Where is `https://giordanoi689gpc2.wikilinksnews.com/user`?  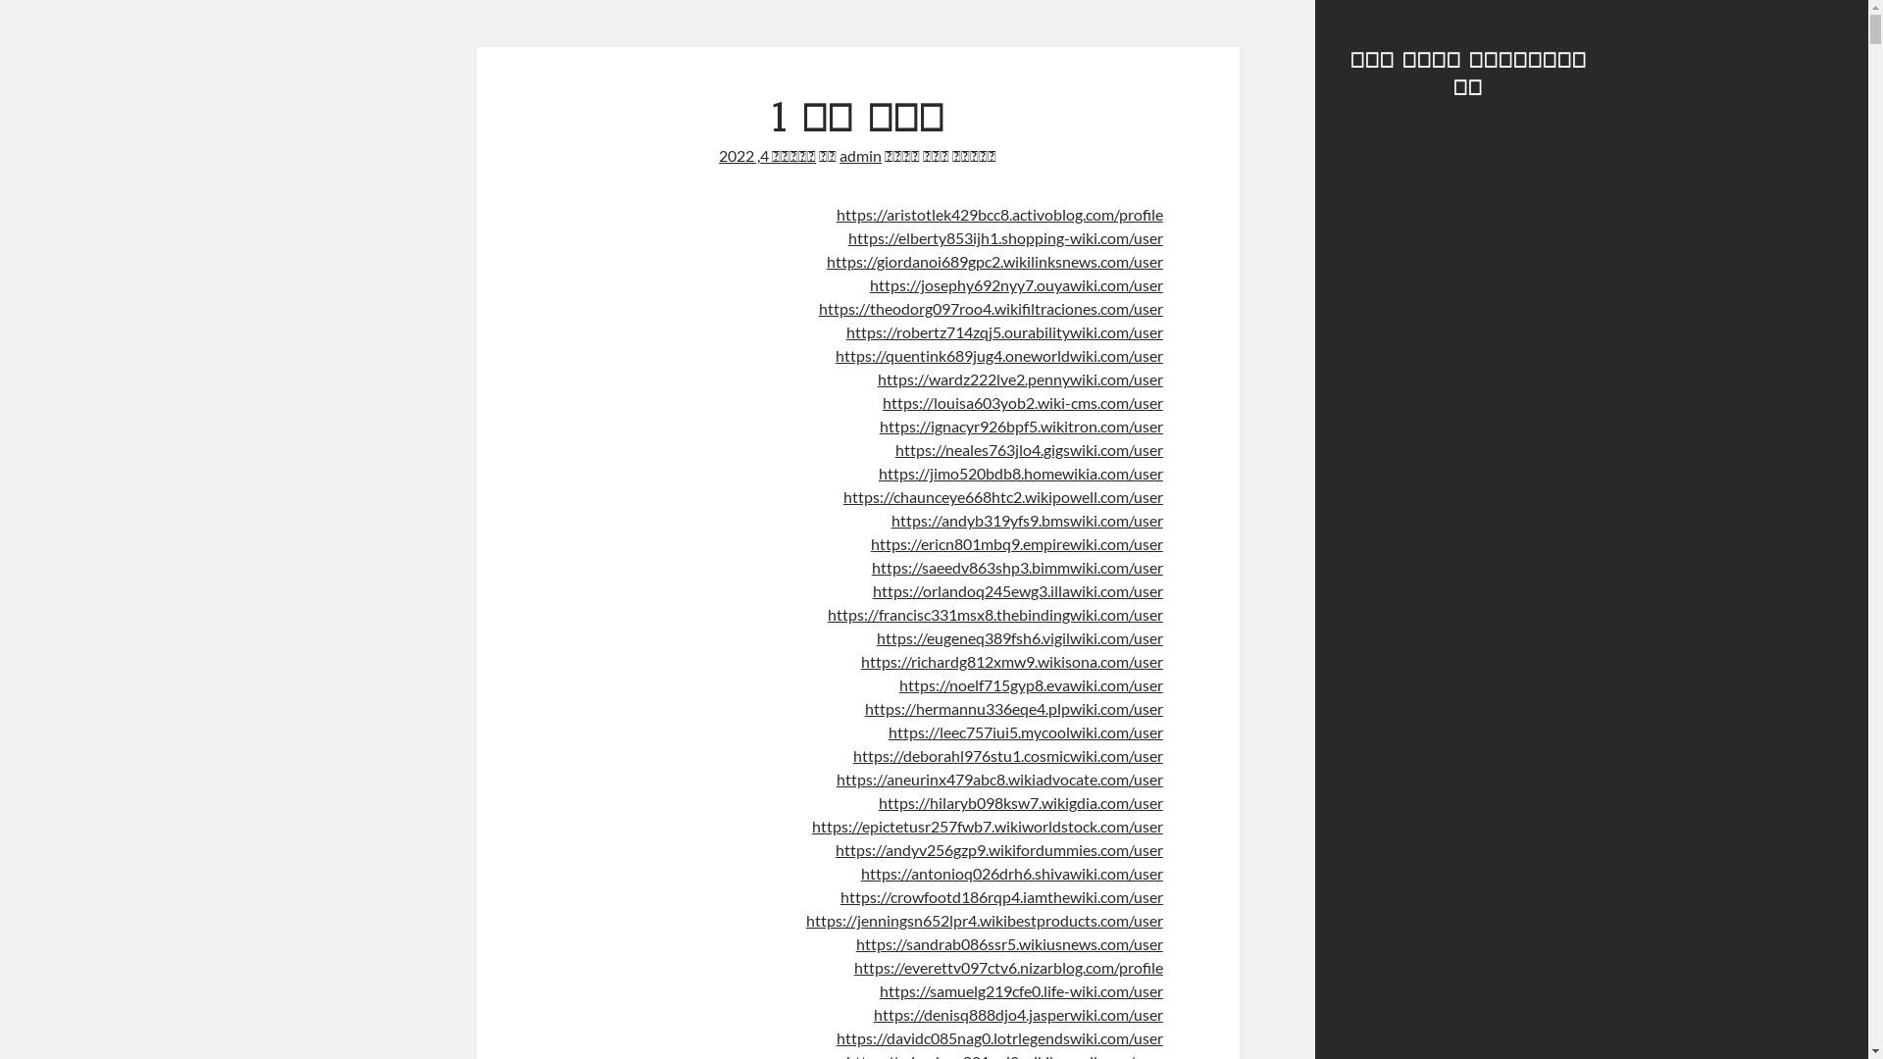 https://giordanoi689gpc2.wikilinksnews.com/user is located at coordinates (994, 261).